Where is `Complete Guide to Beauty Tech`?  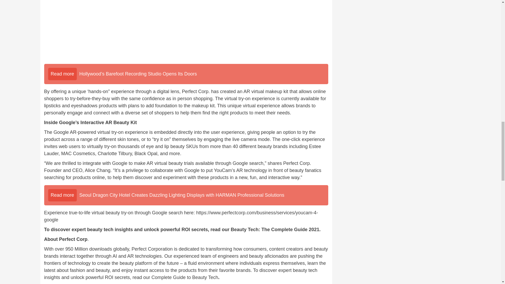 Complete Guide to Beauty Tech is located at coordinates (185, 277).